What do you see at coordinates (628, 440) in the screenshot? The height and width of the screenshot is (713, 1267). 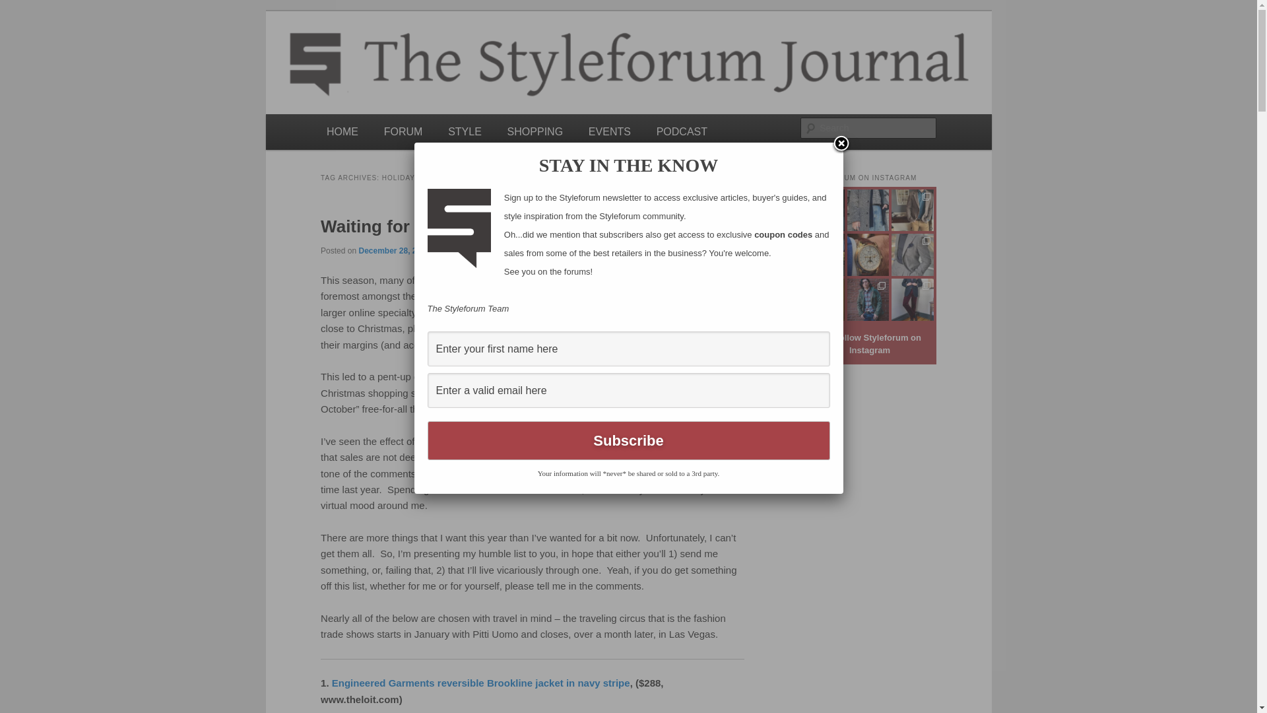 I see `Subscribe` at bounding box center [628, 440].